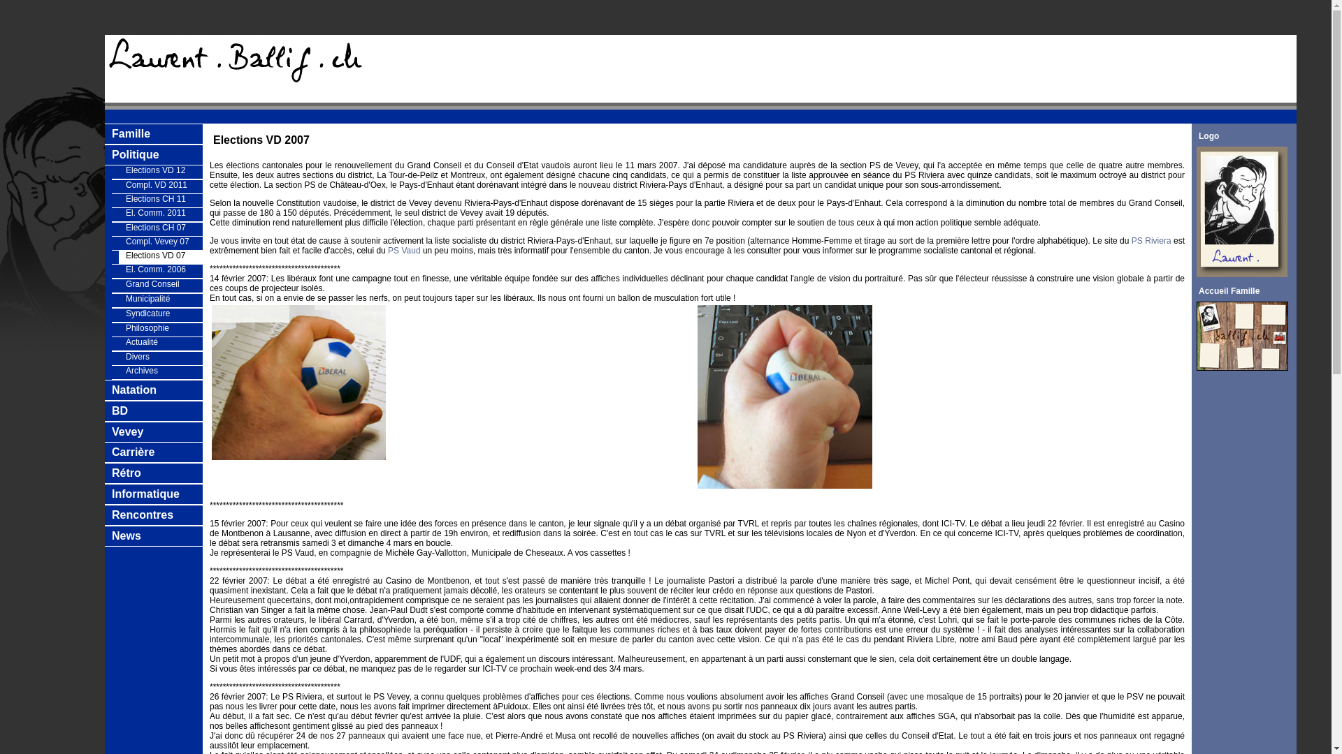 Image resolution: width=1342 pixels, height=754 pixels. Describe the element at coordinates (161, 286) in the screenshot. I see `Grand Conseil` at that location.